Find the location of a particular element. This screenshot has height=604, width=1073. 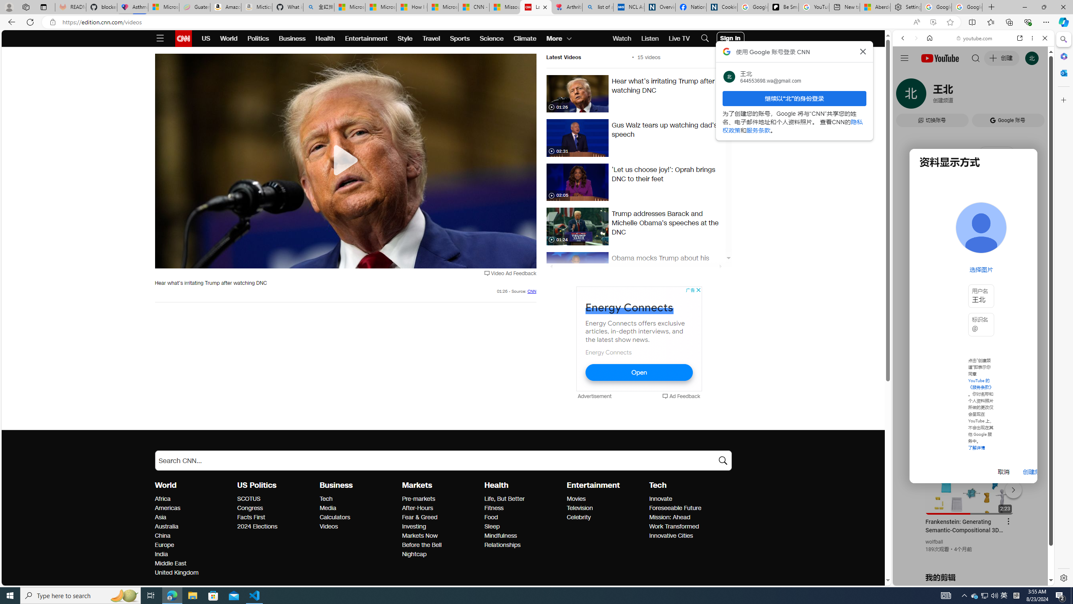

SEARCH TOOLS is located at coordinates (995, 96).